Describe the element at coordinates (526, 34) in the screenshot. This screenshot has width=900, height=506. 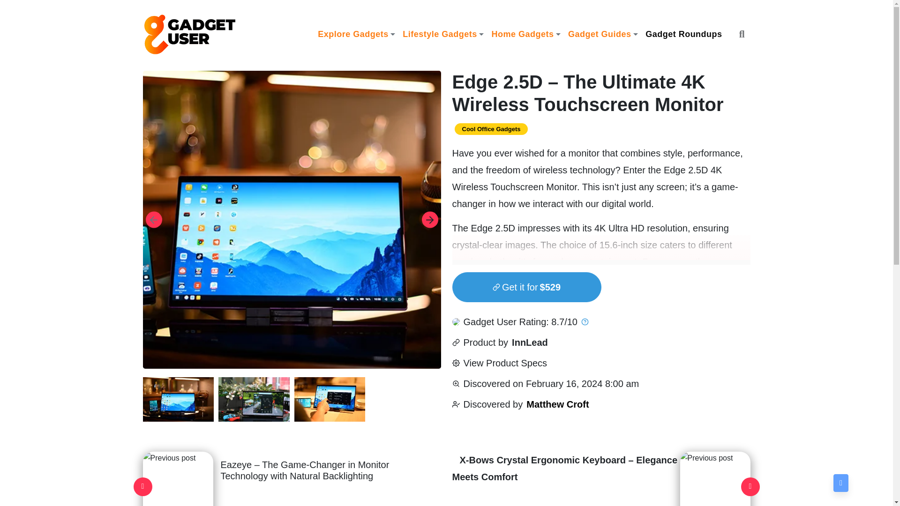
I see `Home Gadgets` at that location.